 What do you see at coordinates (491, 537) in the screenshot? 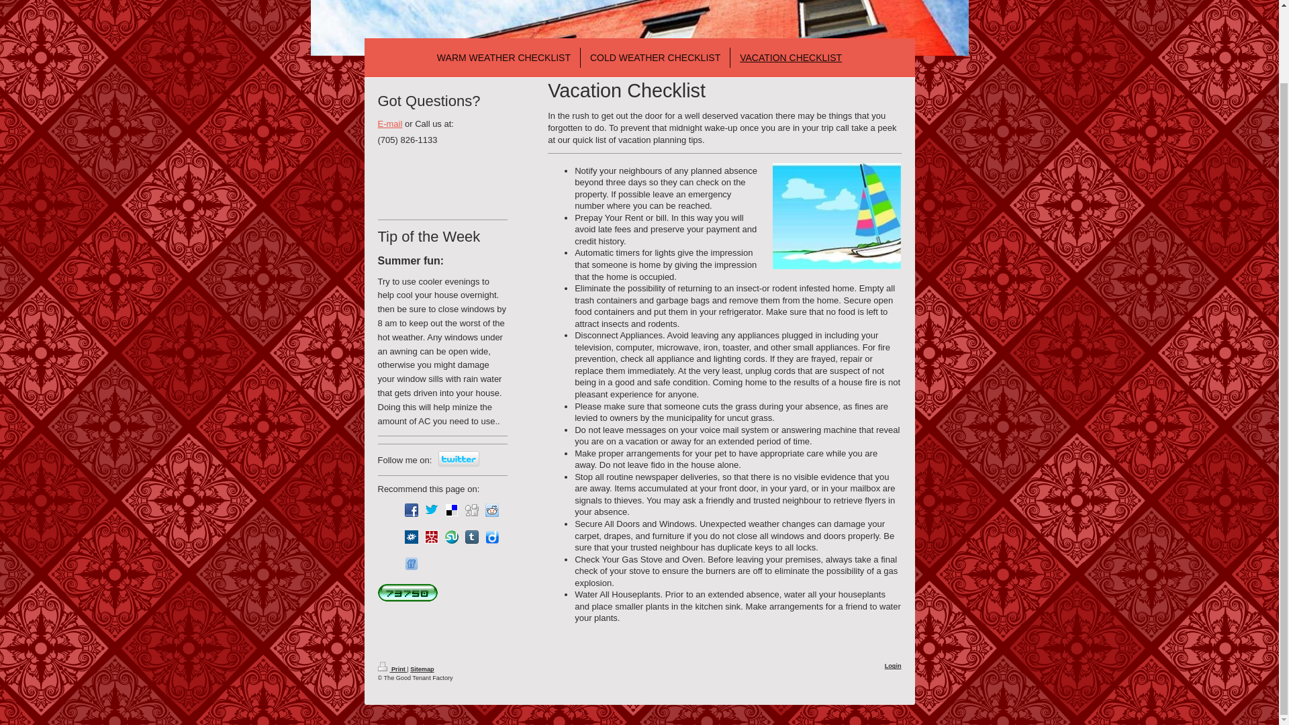
I see `Diigo` at bounding box center [491, 537].